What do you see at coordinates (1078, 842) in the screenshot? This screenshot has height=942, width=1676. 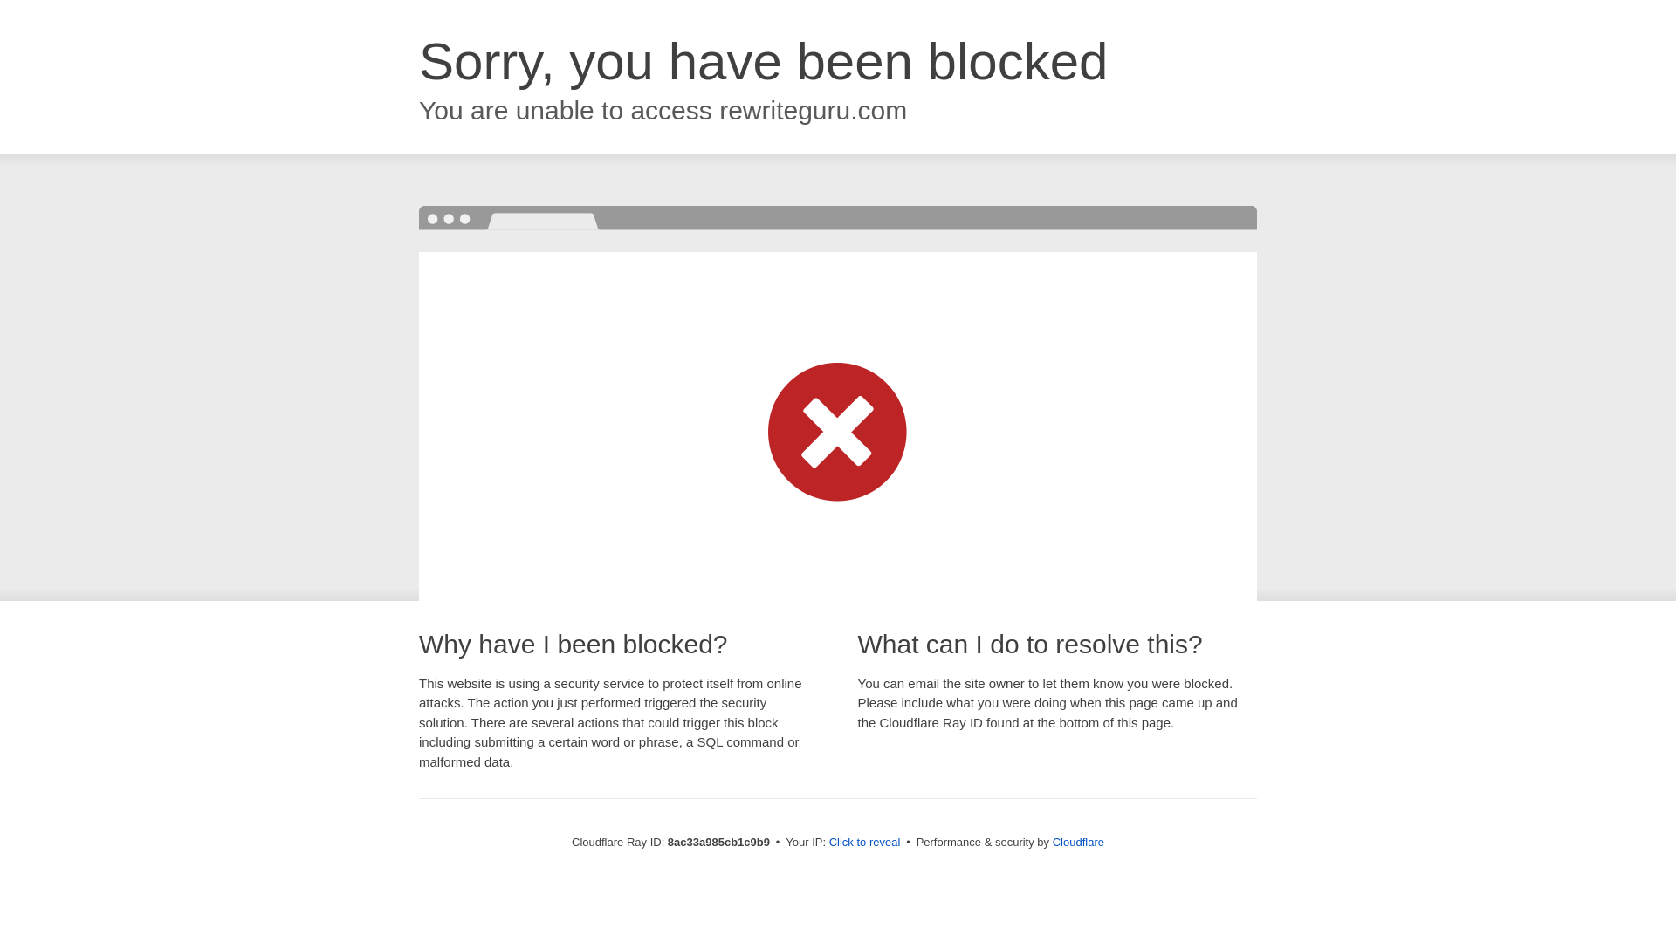 I see `Cloudflare` at bounding box center [1078, 842].